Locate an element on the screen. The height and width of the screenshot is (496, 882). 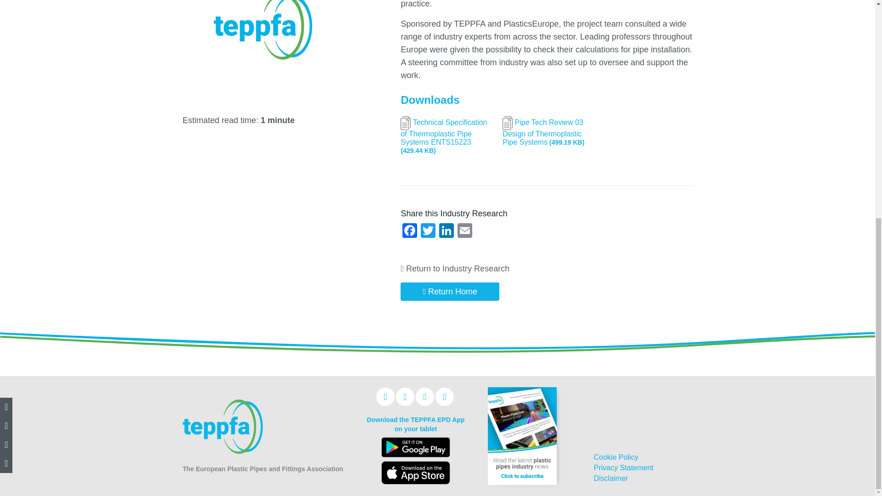
LinkedIn is located at coordinates (447, 231).